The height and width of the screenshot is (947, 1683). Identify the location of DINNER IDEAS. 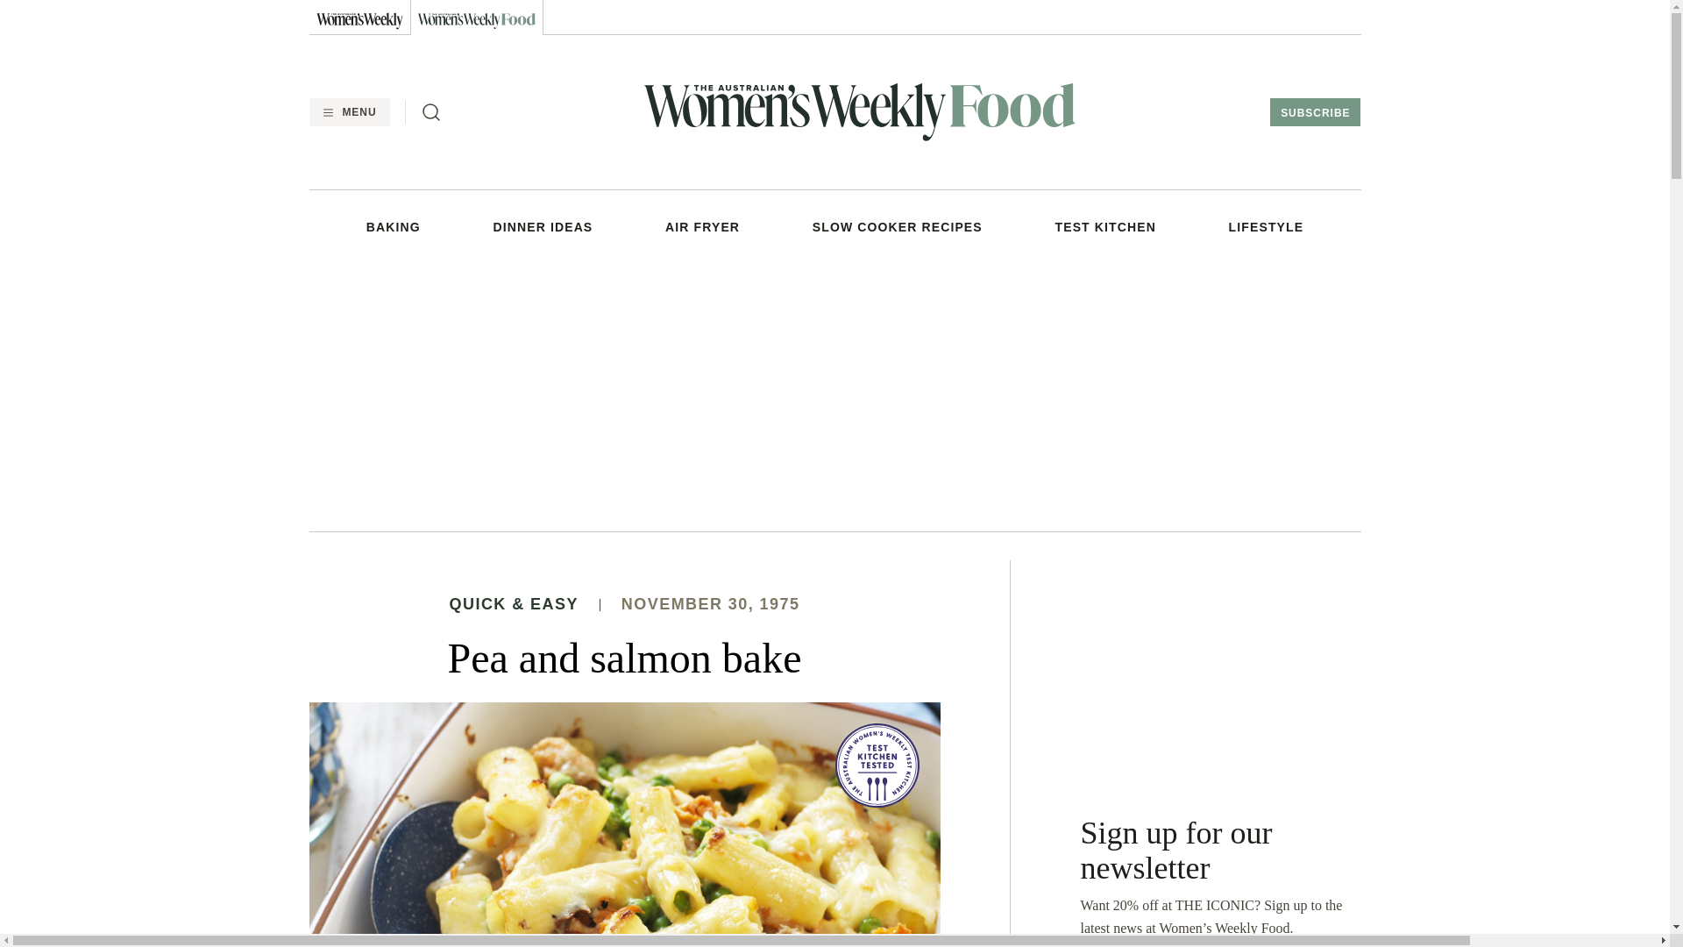
(543, 226).